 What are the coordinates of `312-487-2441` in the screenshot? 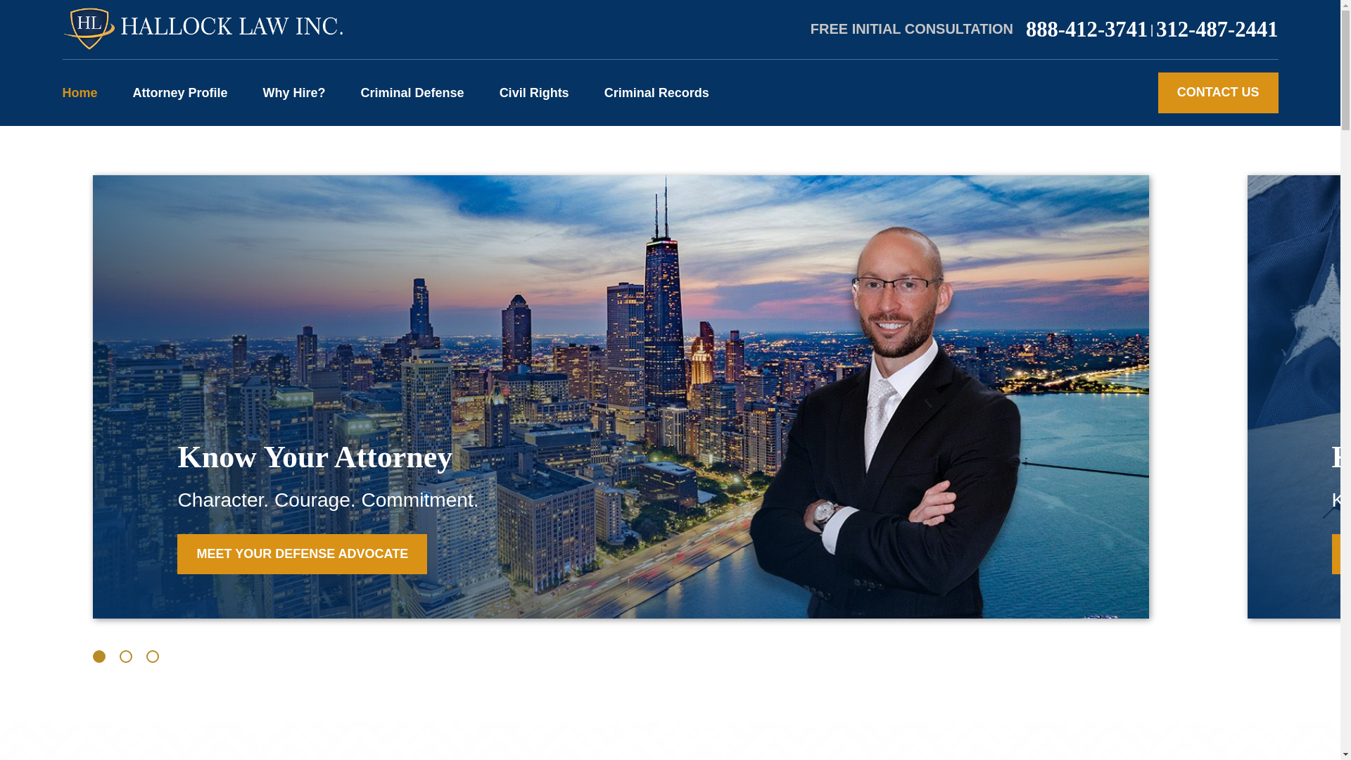 It's located at (1217, 30).